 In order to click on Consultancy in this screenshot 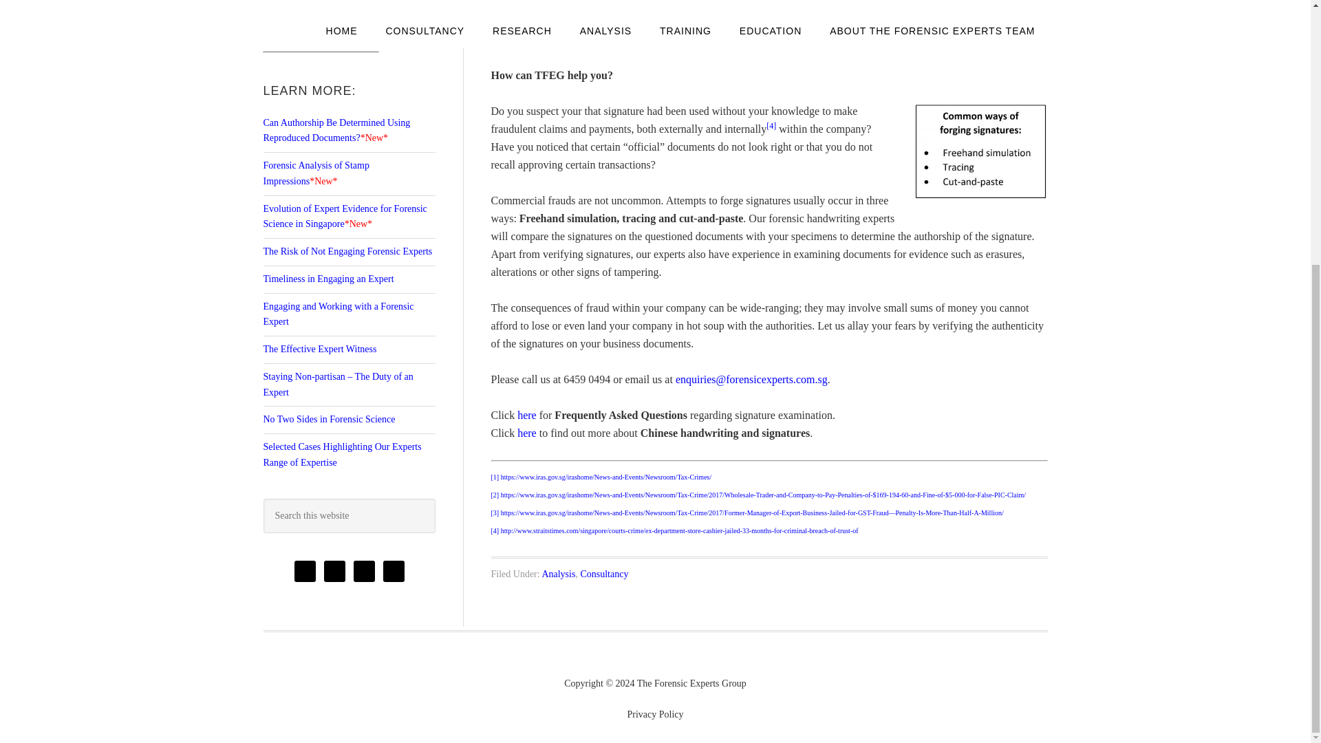, I will do `click(604, 574)`.